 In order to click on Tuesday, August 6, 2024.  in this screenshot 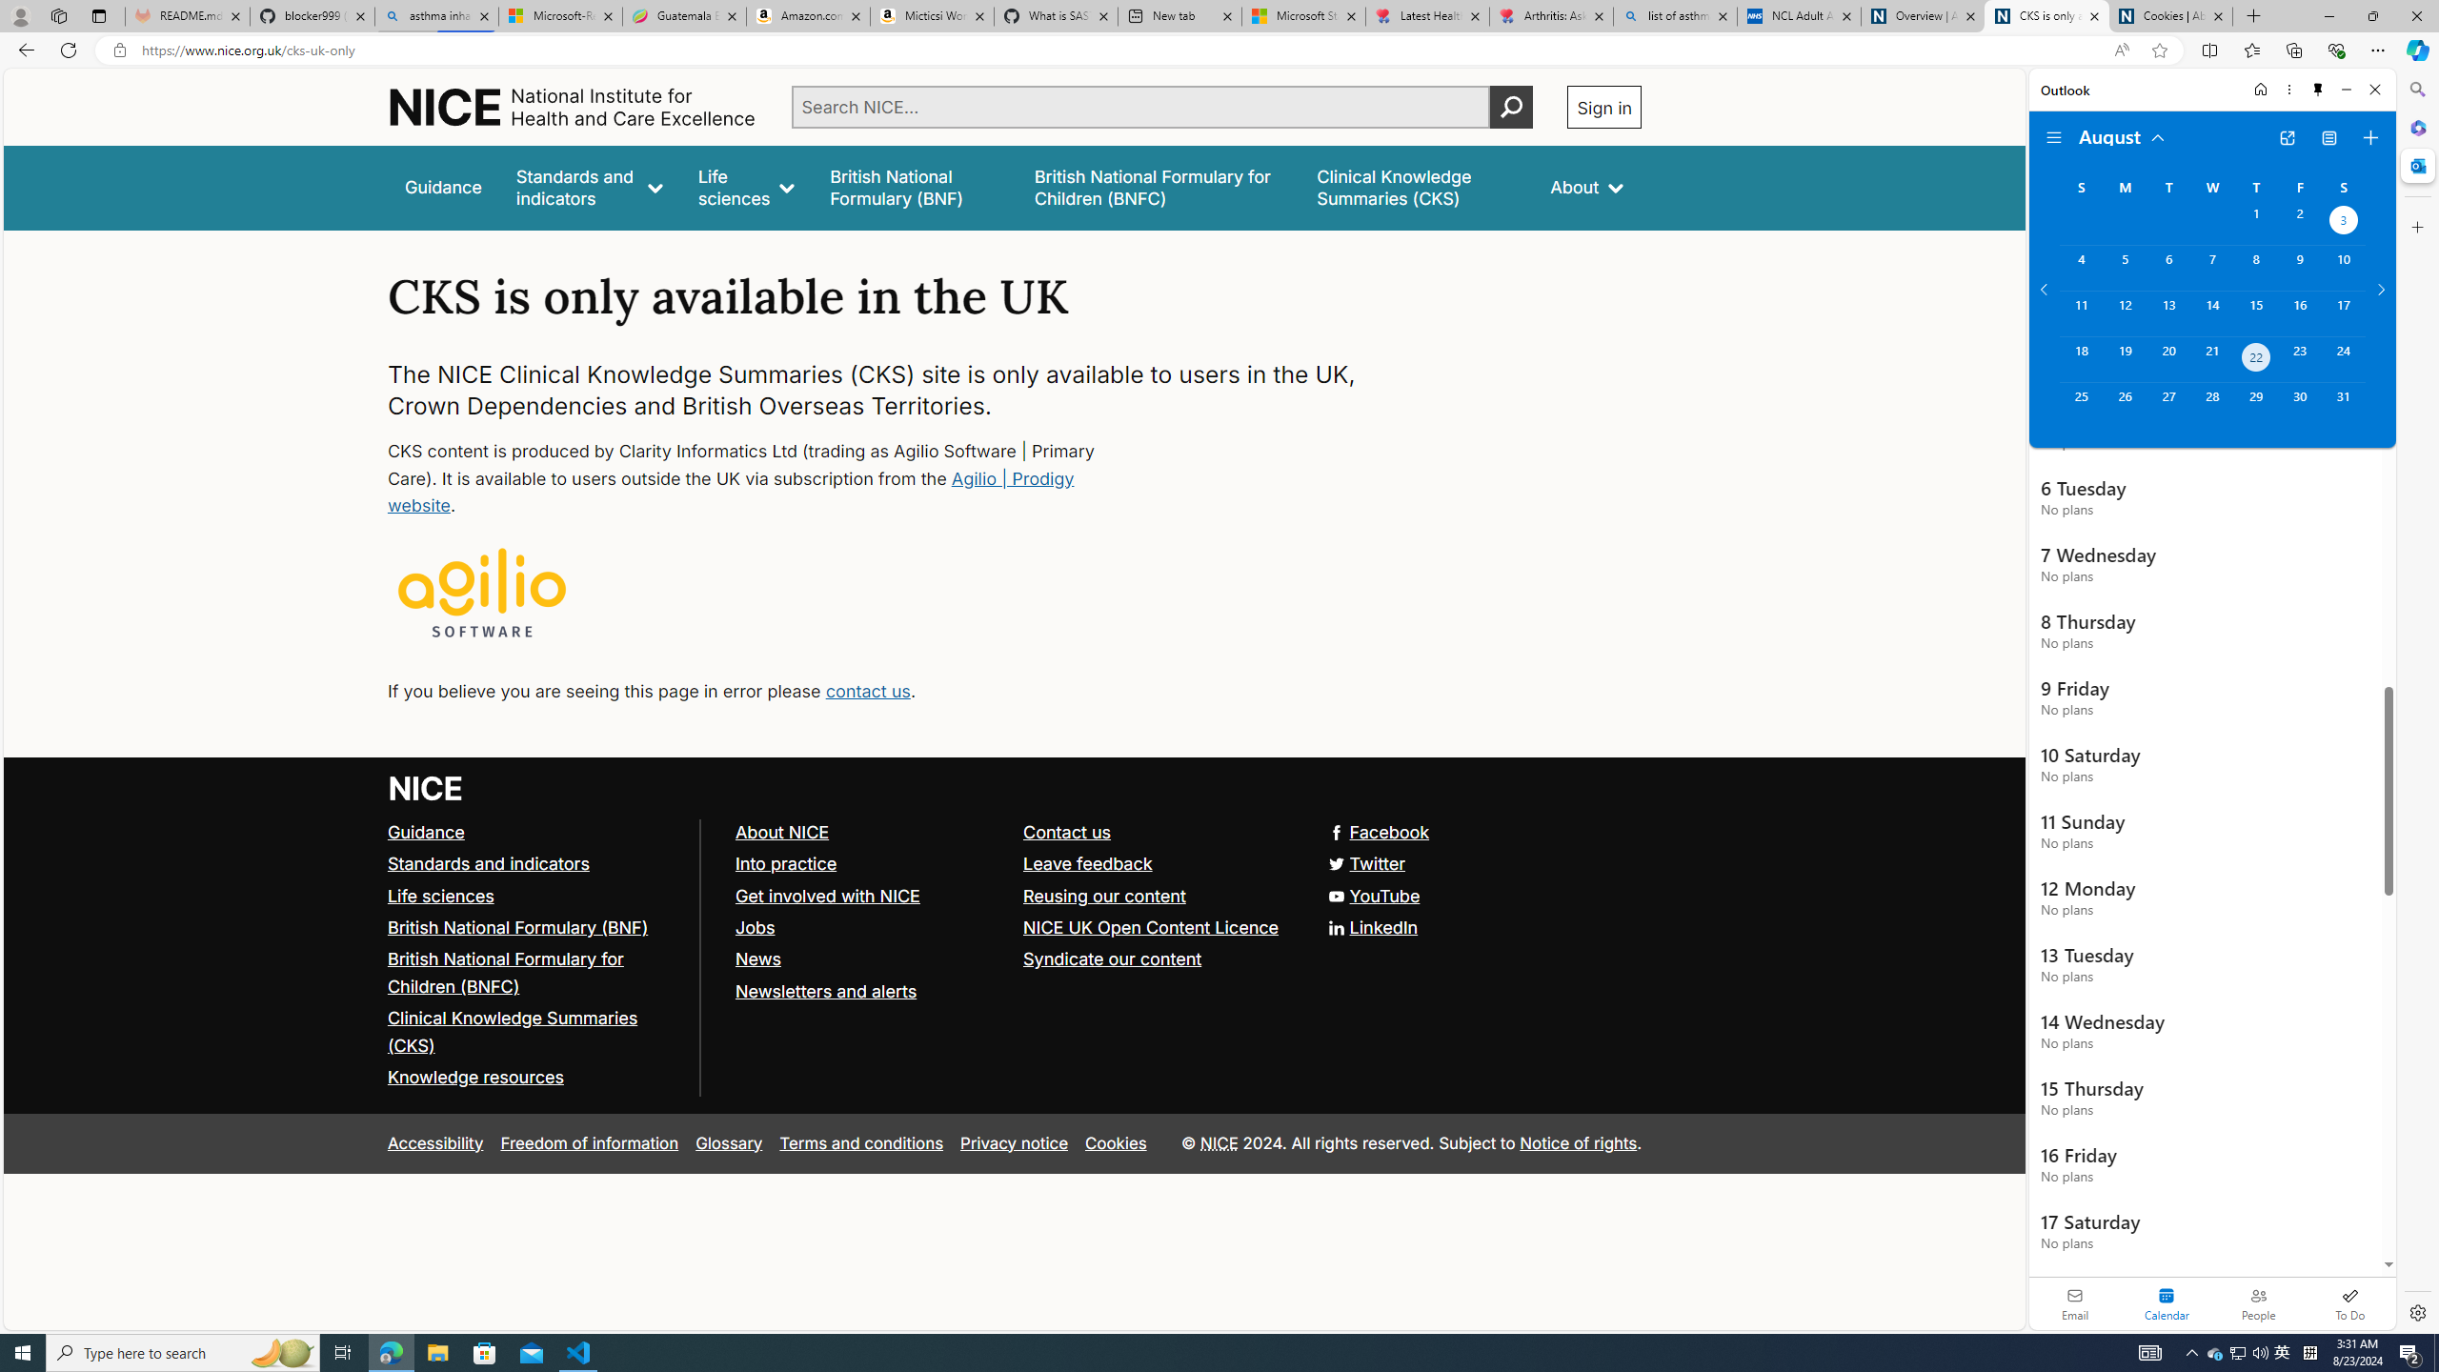, I will do `click(2167, 268)`.